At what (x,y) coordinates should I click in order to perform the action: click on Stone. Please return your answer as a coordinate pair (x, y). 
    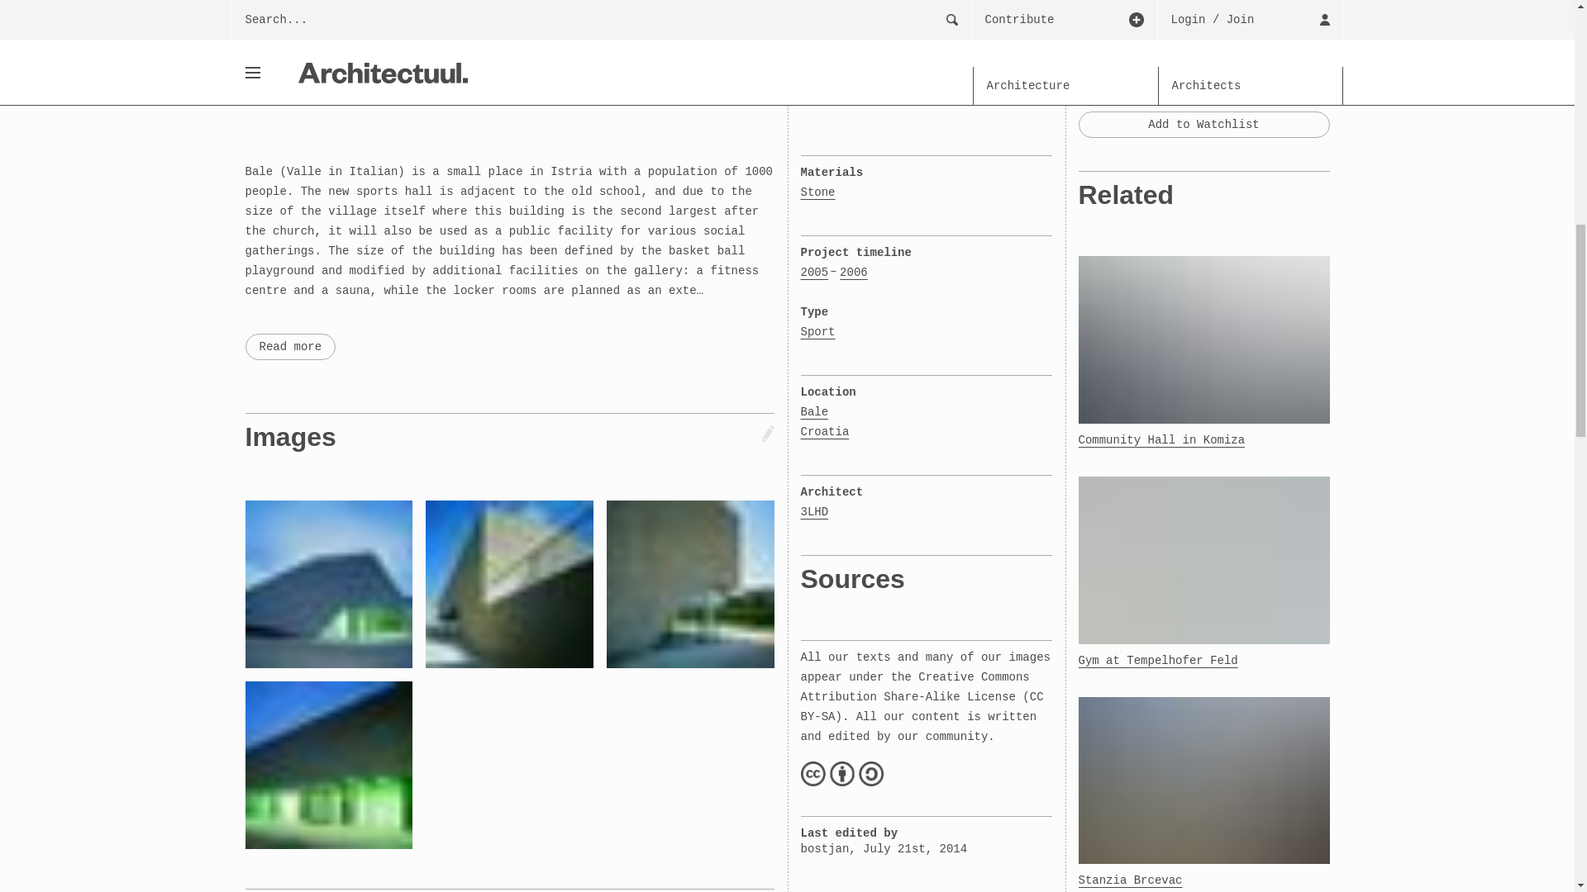
    Looking at the image, I should click on (817, 192).